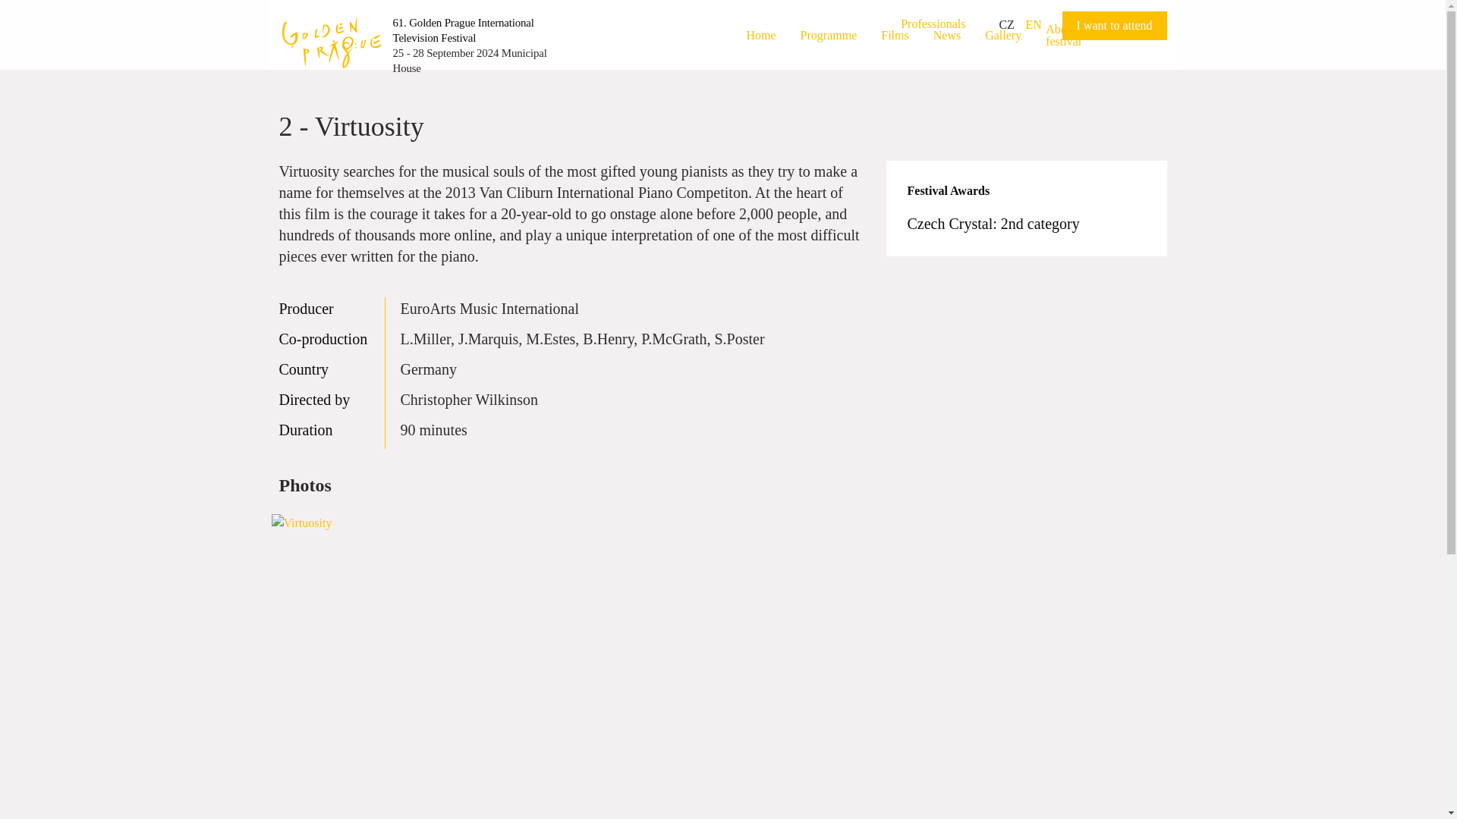 The image size is (1457, 819). Describe the element at coordinates (332, 41) in the screenshot. I see `61. Golden Prague International Television Festival Home` at that location.